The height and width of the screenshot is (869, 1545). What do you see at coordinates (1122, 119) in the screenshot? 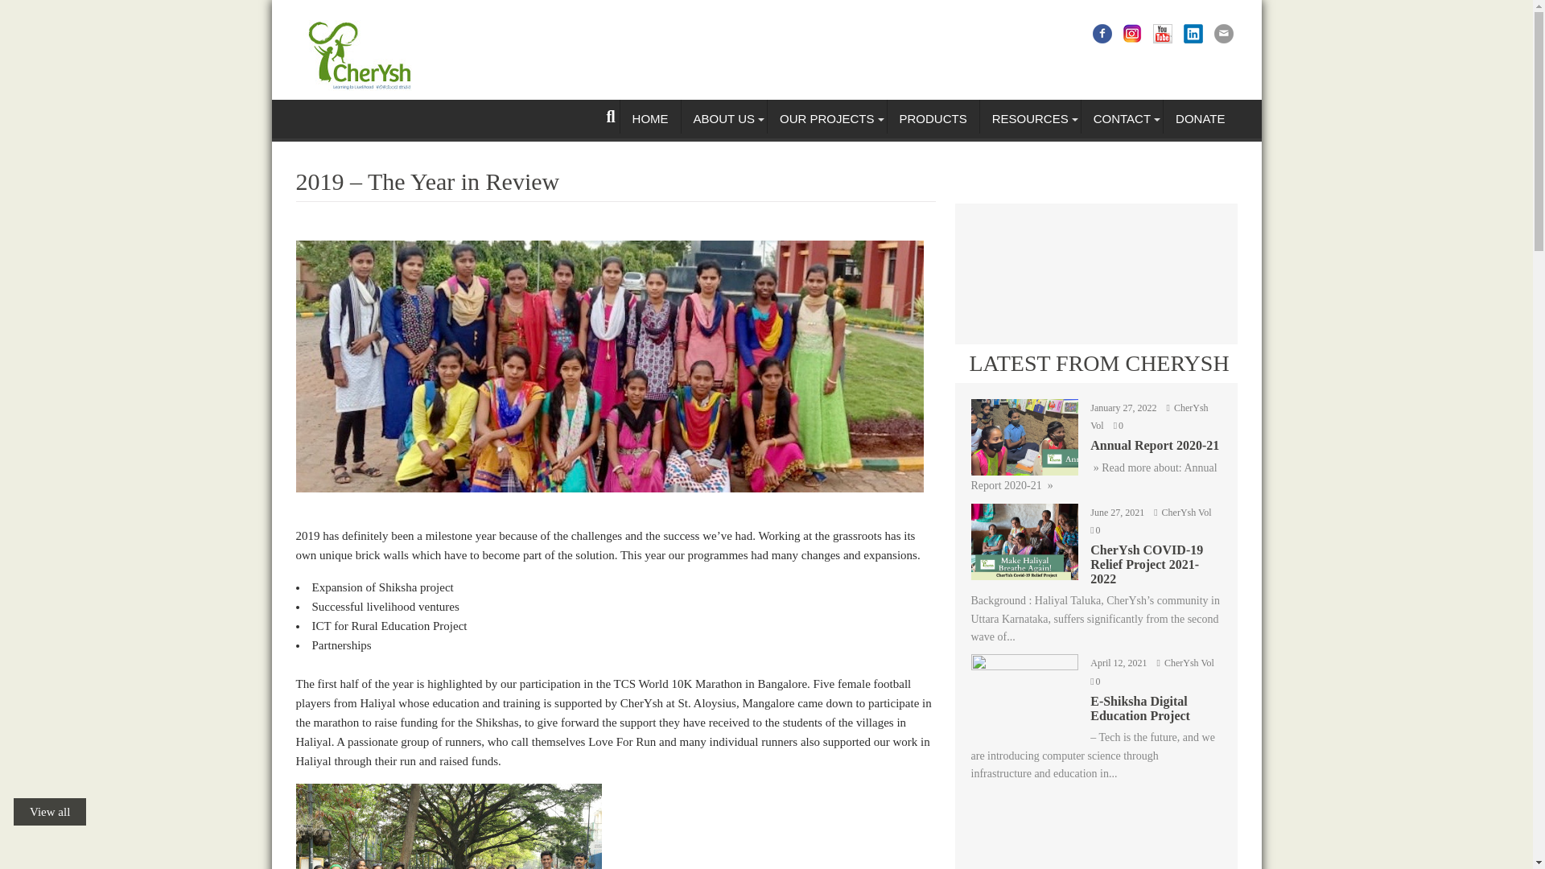
I see `CONTACT` at bounding box center [1122, 119].